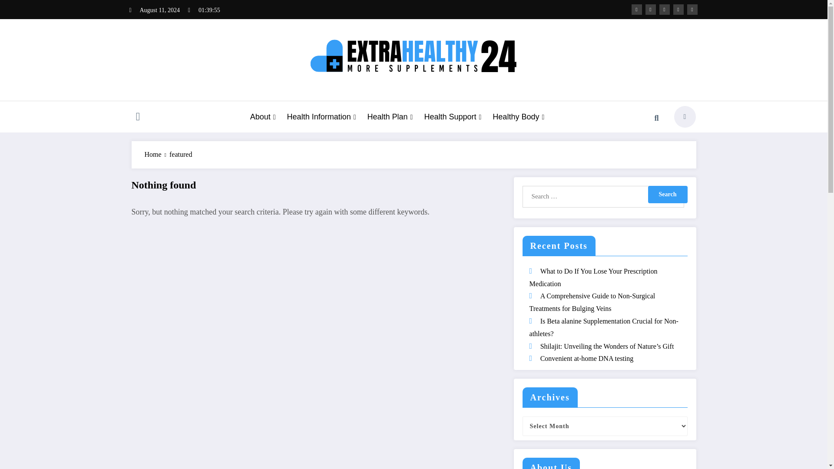 Image resolution: width=834 pixels, height=469 pixels. Describe the element at coordinates (656, 118) in the screenshot. I see `Search` at that location.